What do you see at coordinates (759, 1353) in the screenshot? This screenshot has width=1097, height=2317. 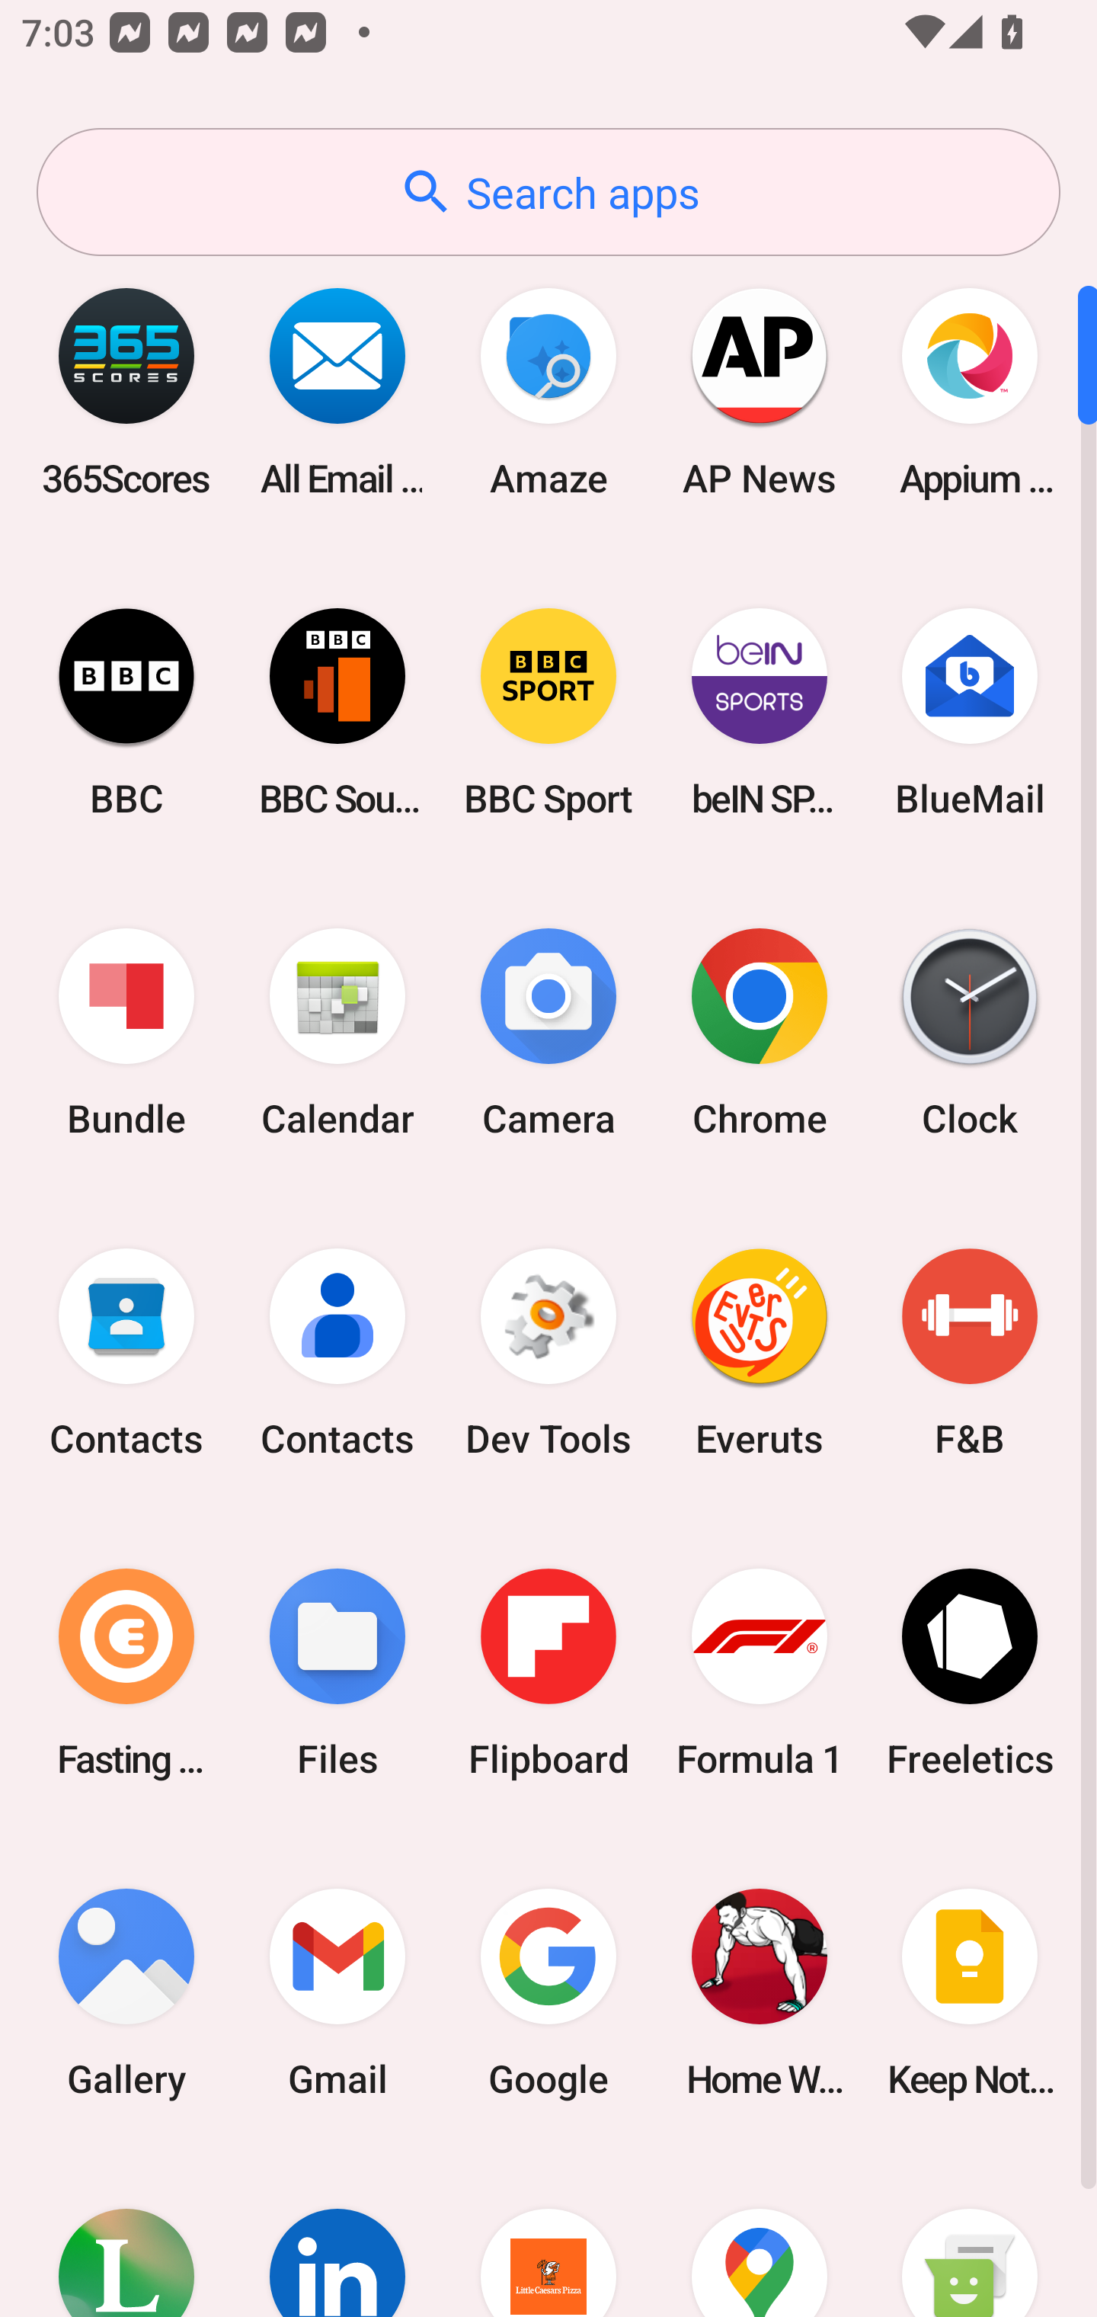 I see `Everuts` at bounding box center [759, 1353].